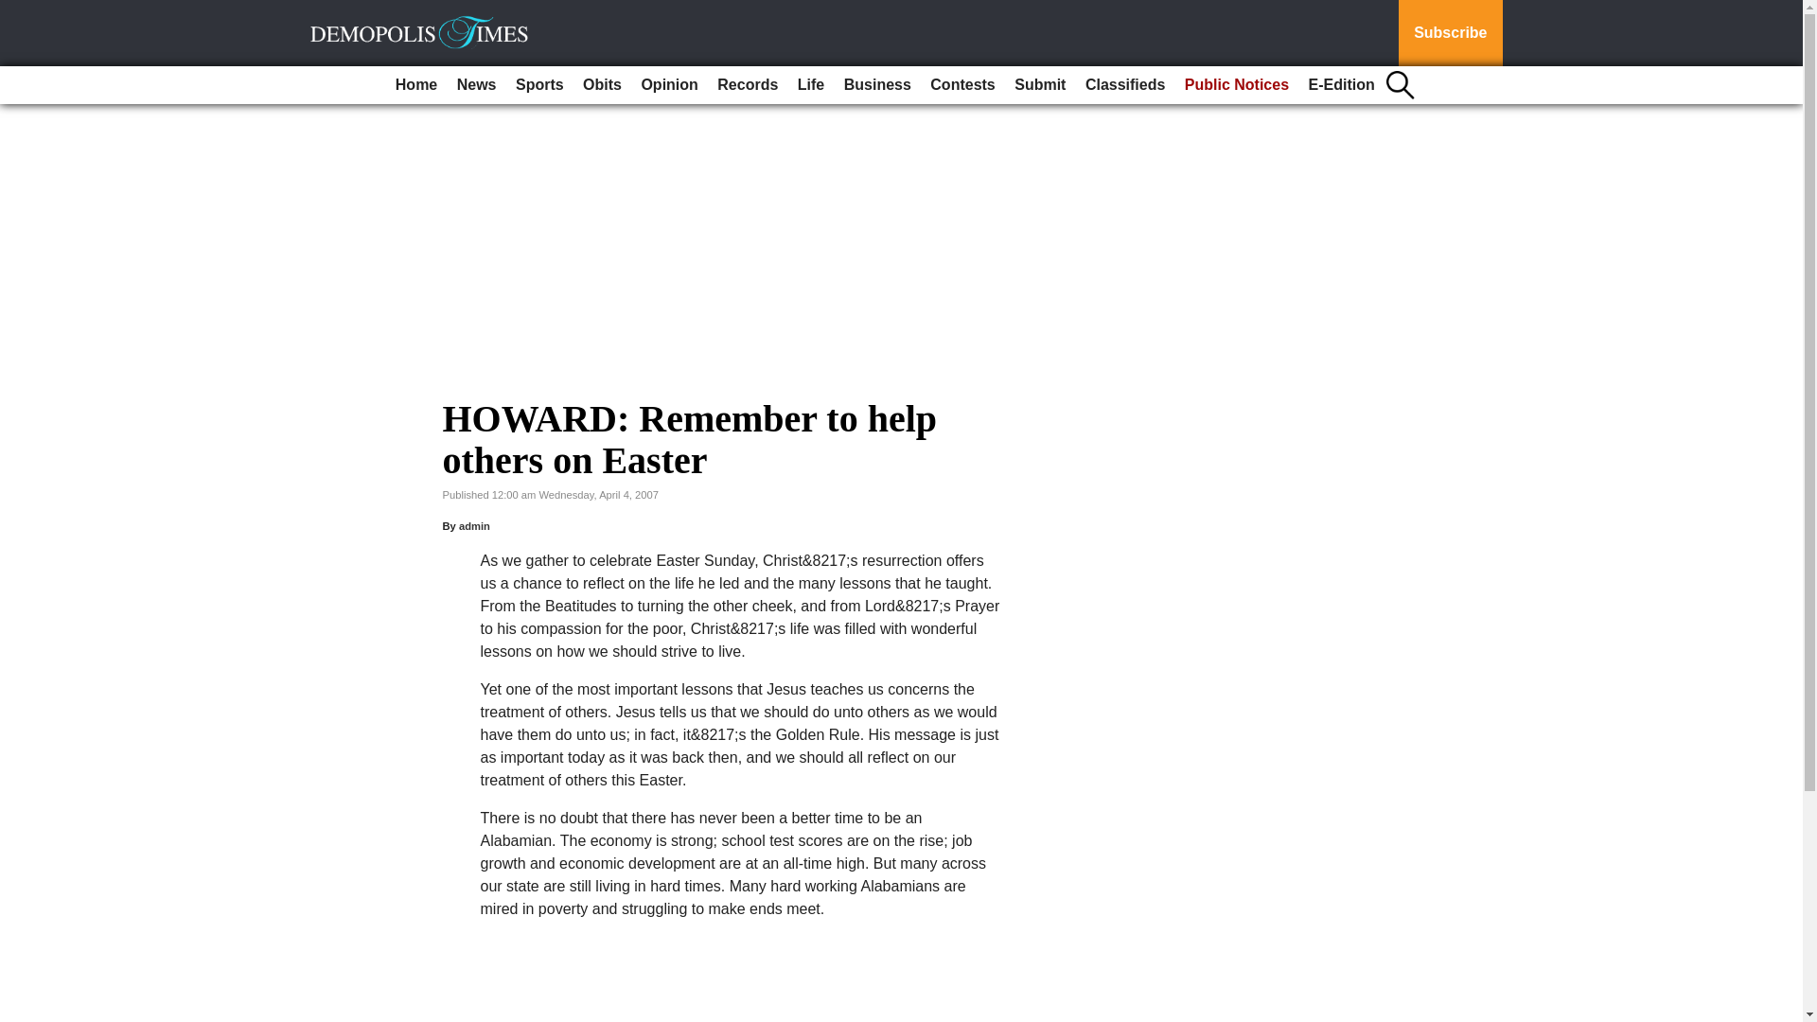 The width and height of the screenshot is (1817, 1022). What do you see at coordinates (475, 525) in the screenshot?
I see `admin` at bounding box center [475, 525].